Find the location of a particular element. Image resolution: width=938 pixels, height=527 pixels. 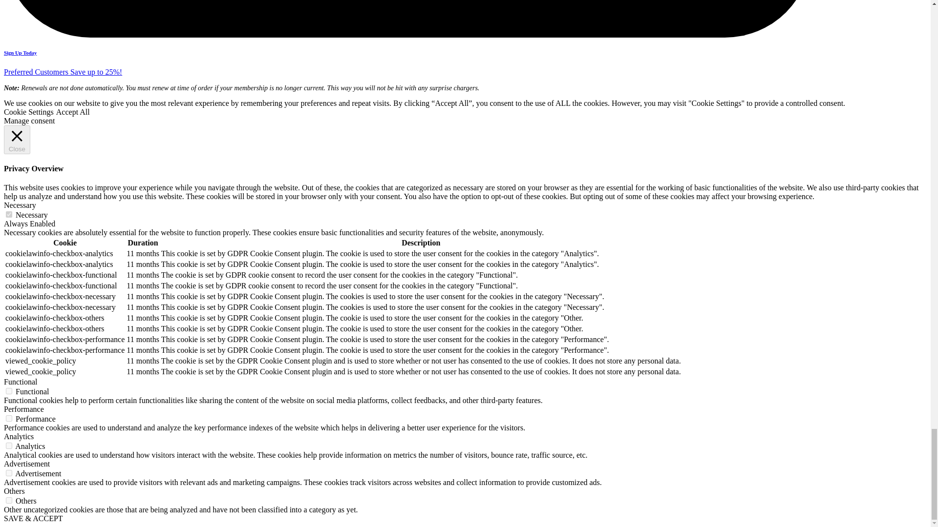

on is located at coordinates (9, 446).